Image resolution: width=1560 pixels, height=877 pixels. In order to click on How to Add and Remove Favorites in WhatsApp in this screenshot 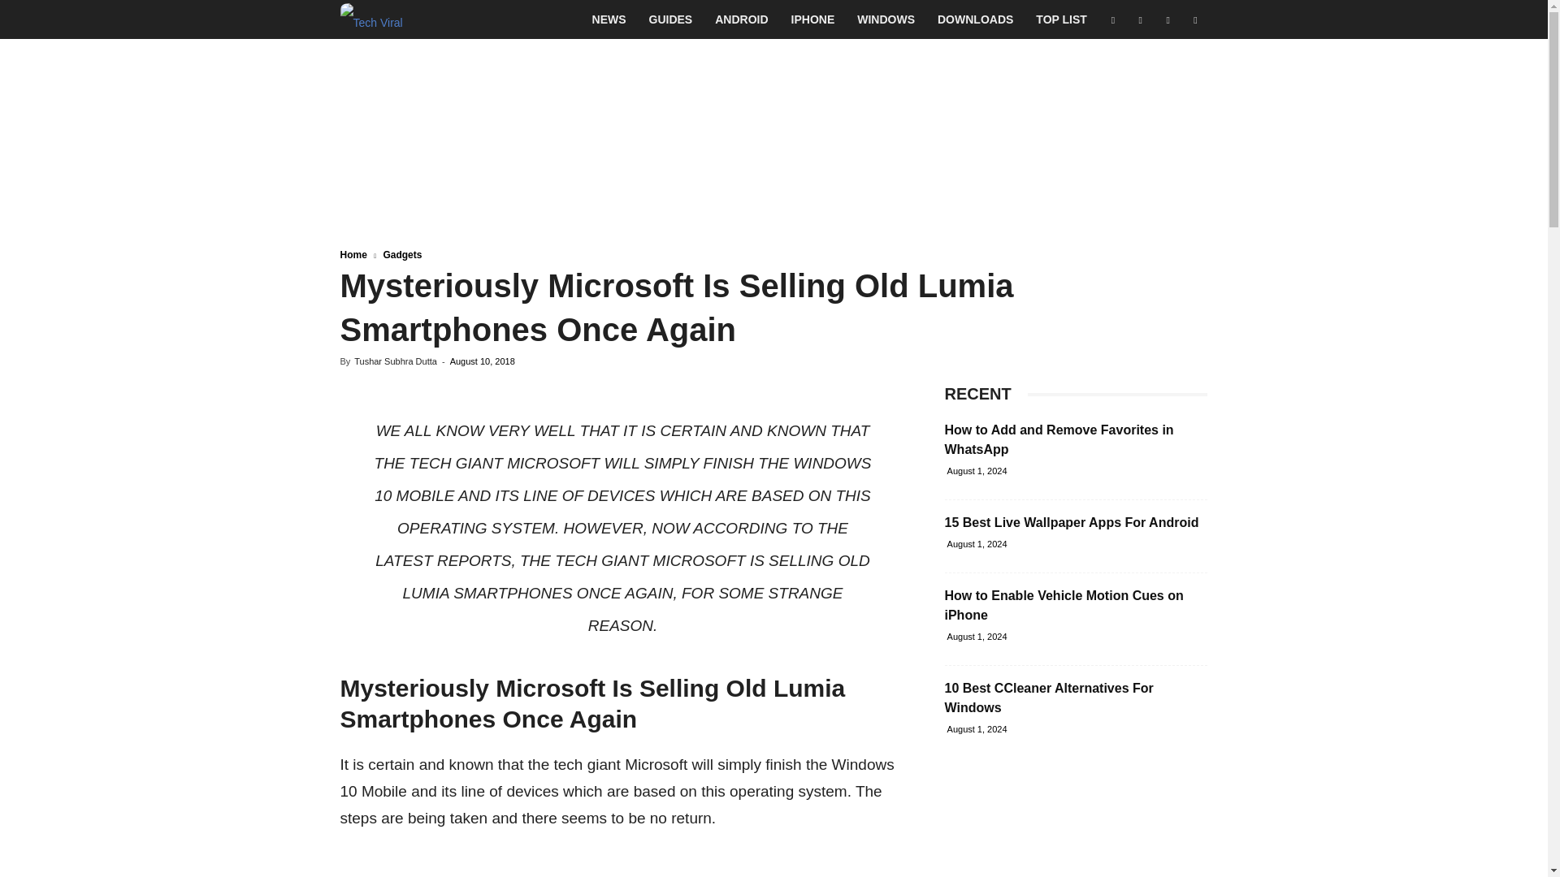, I will do `click(1058, 438)`.